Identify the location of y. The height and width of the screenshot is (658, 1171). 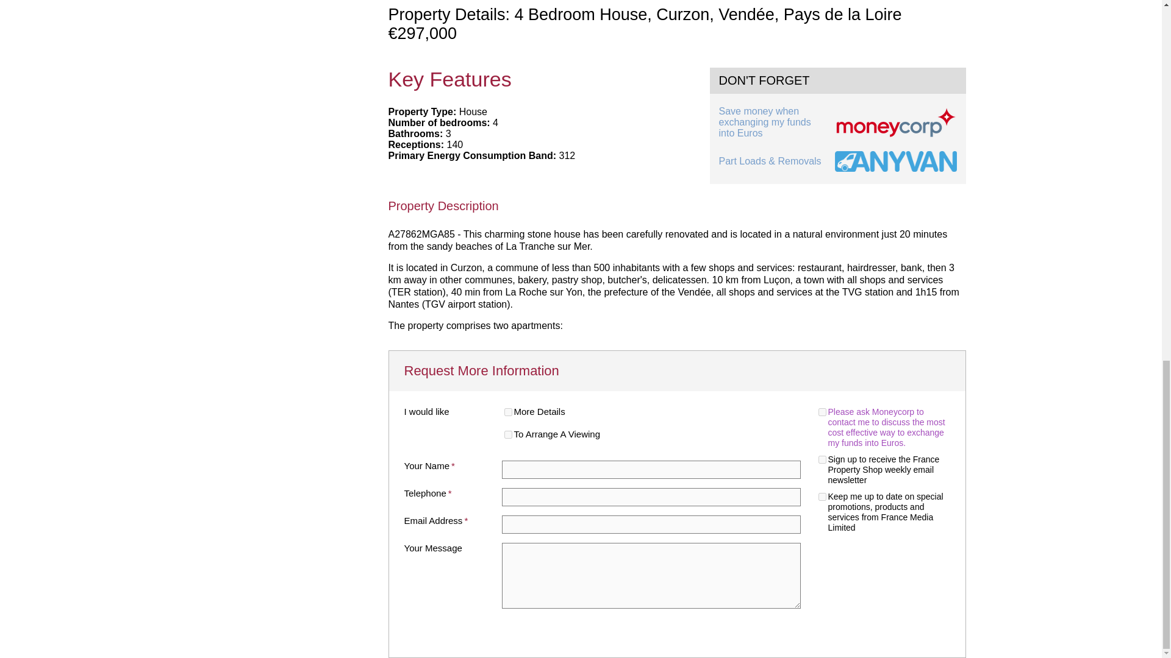
(822, 459).